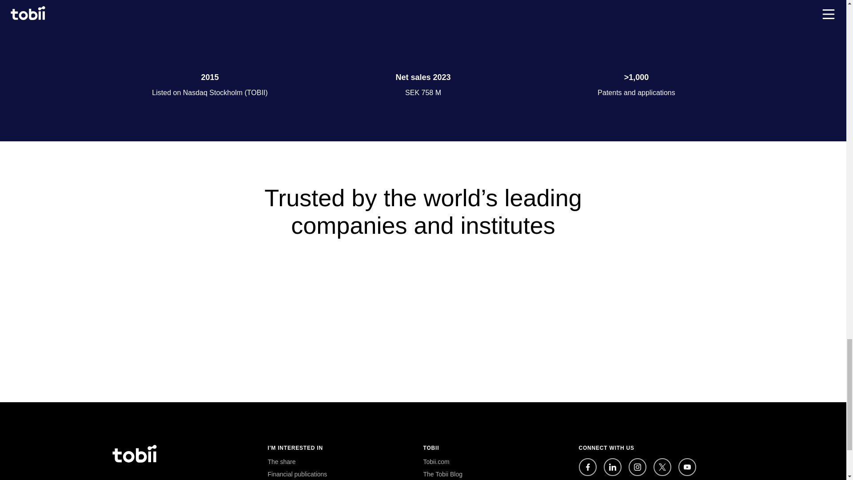 This screenshot has height=480, width=853. Describe the element at coordinates (662, 467) in the screenshot. I see `Tobii on Twitter` at that location.